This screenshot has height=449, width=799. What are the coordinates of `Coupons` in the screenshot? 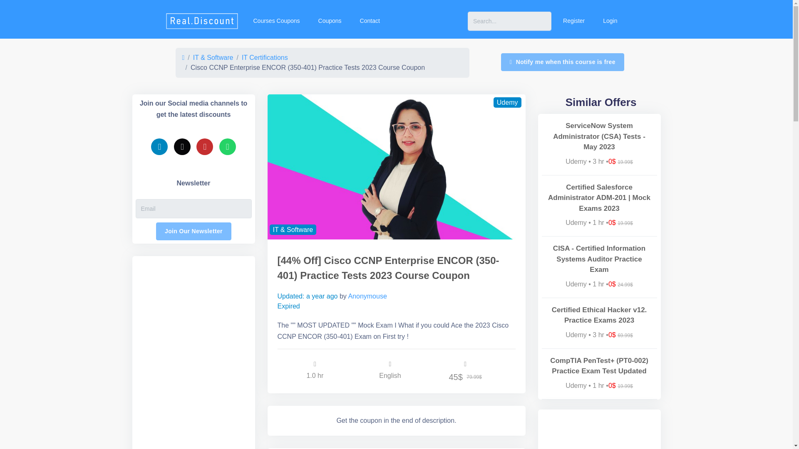 It's located at (329, 21).